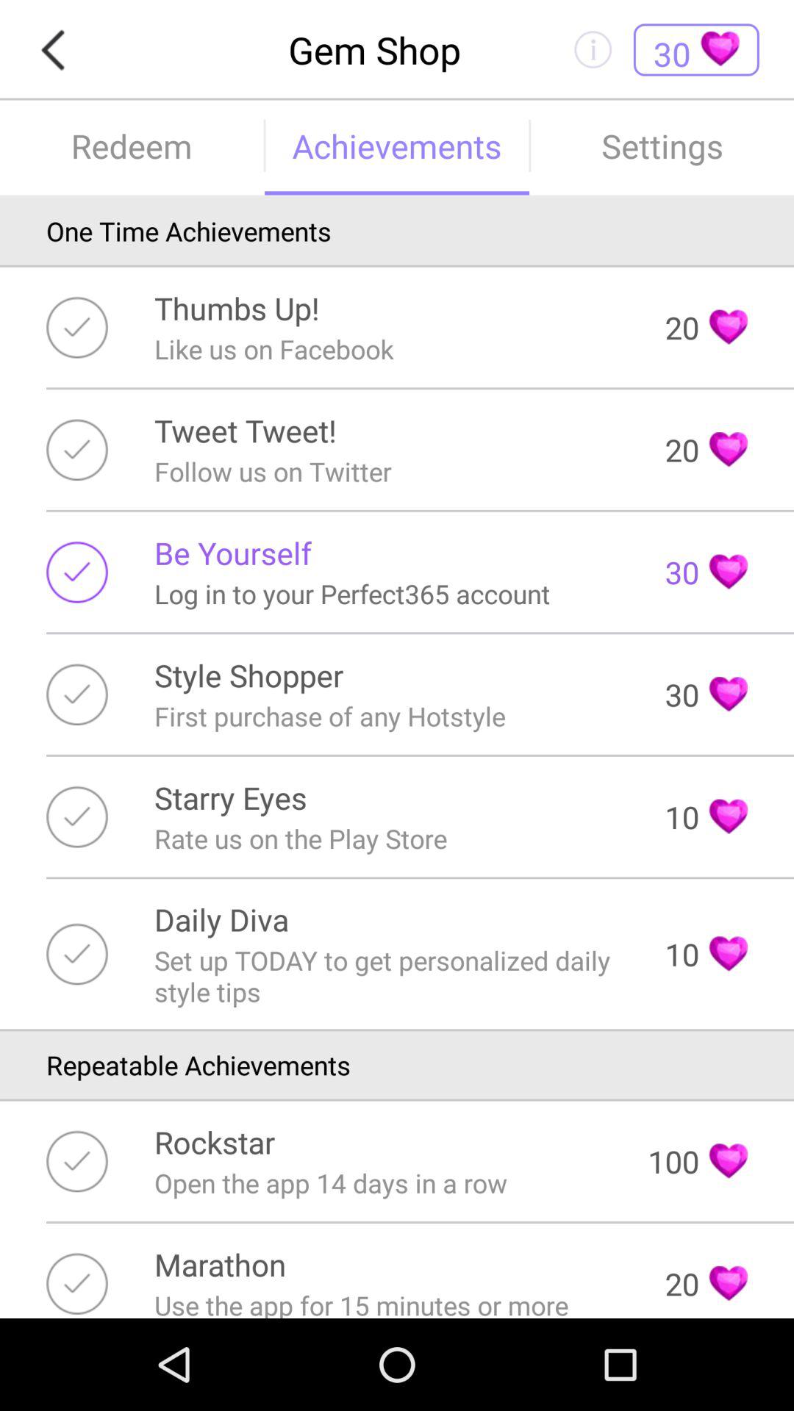 Image resolution: width=794 pixels, height=1411 pixels. What do you see at coordinates (232, 553) in the screenshot?
I see `press item next to 30` at bounding box center [232, 553].